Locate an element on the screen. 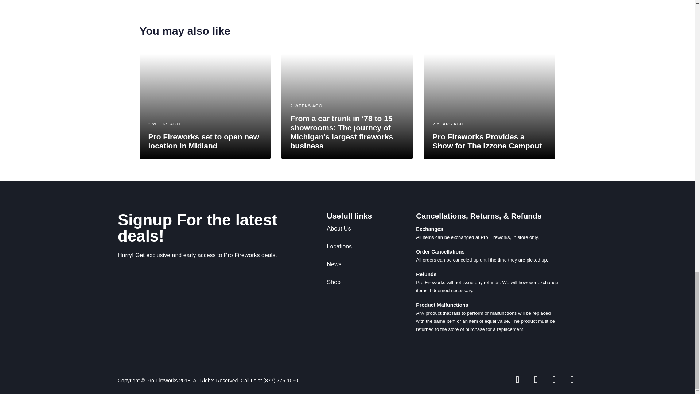  Pro Fireworks Provides a Show for The Izzone Campout is located at coordinates (487, 141).